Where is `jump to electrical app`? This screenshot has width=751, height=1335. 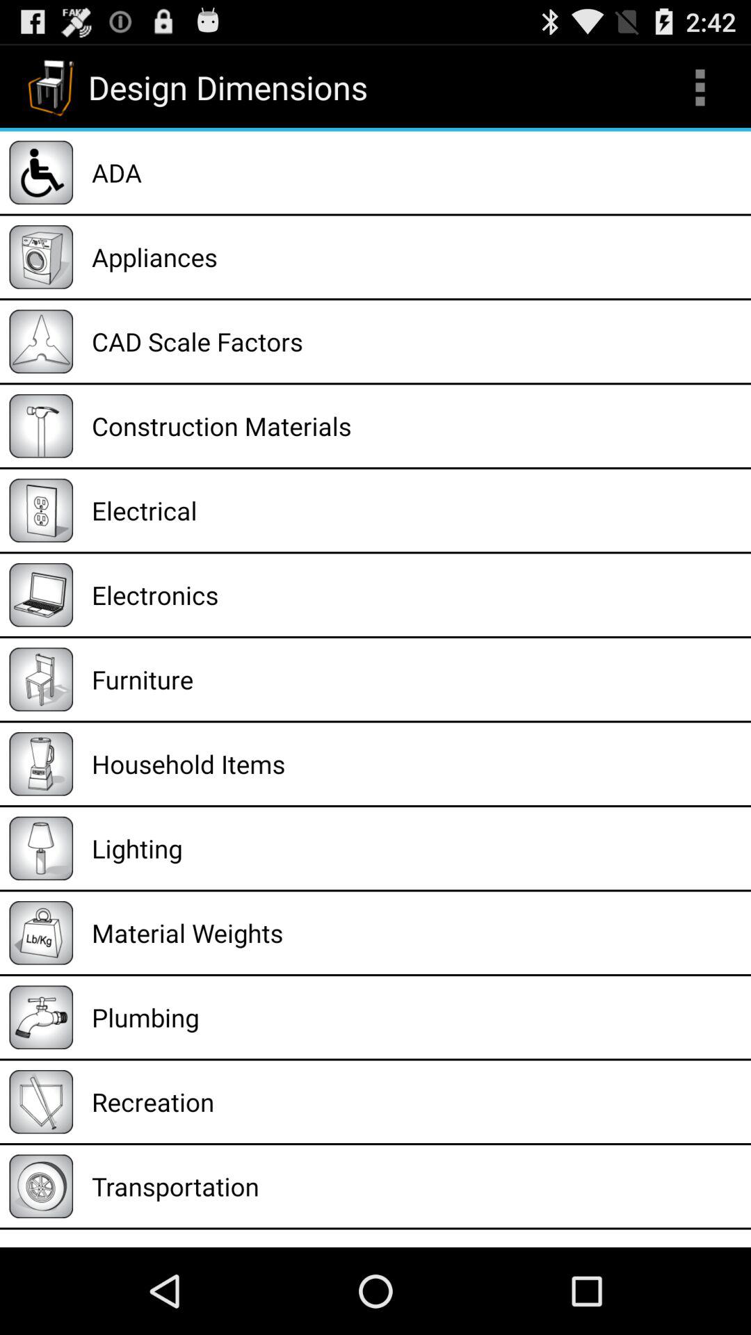
jump to electrical app is located at coordinates (417, 510).